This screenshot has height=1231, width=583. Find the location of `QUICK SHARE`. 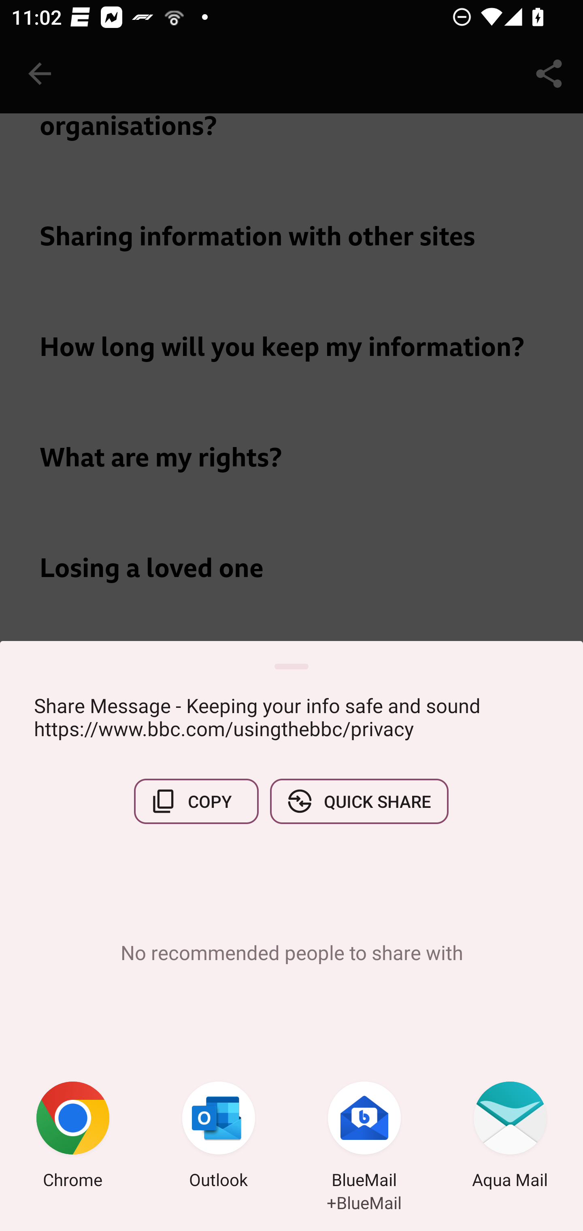

QUICK SHARE is located at coordinates (359, 801).